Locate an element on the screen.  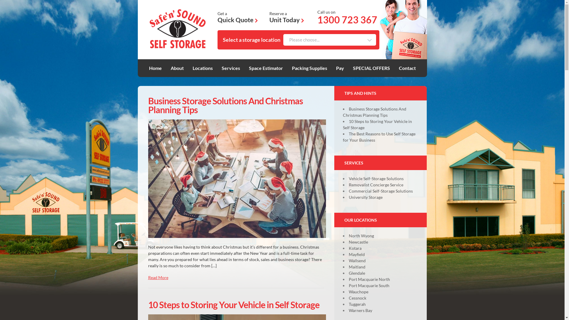
Tuggerah is located at coordinates (357, 304).